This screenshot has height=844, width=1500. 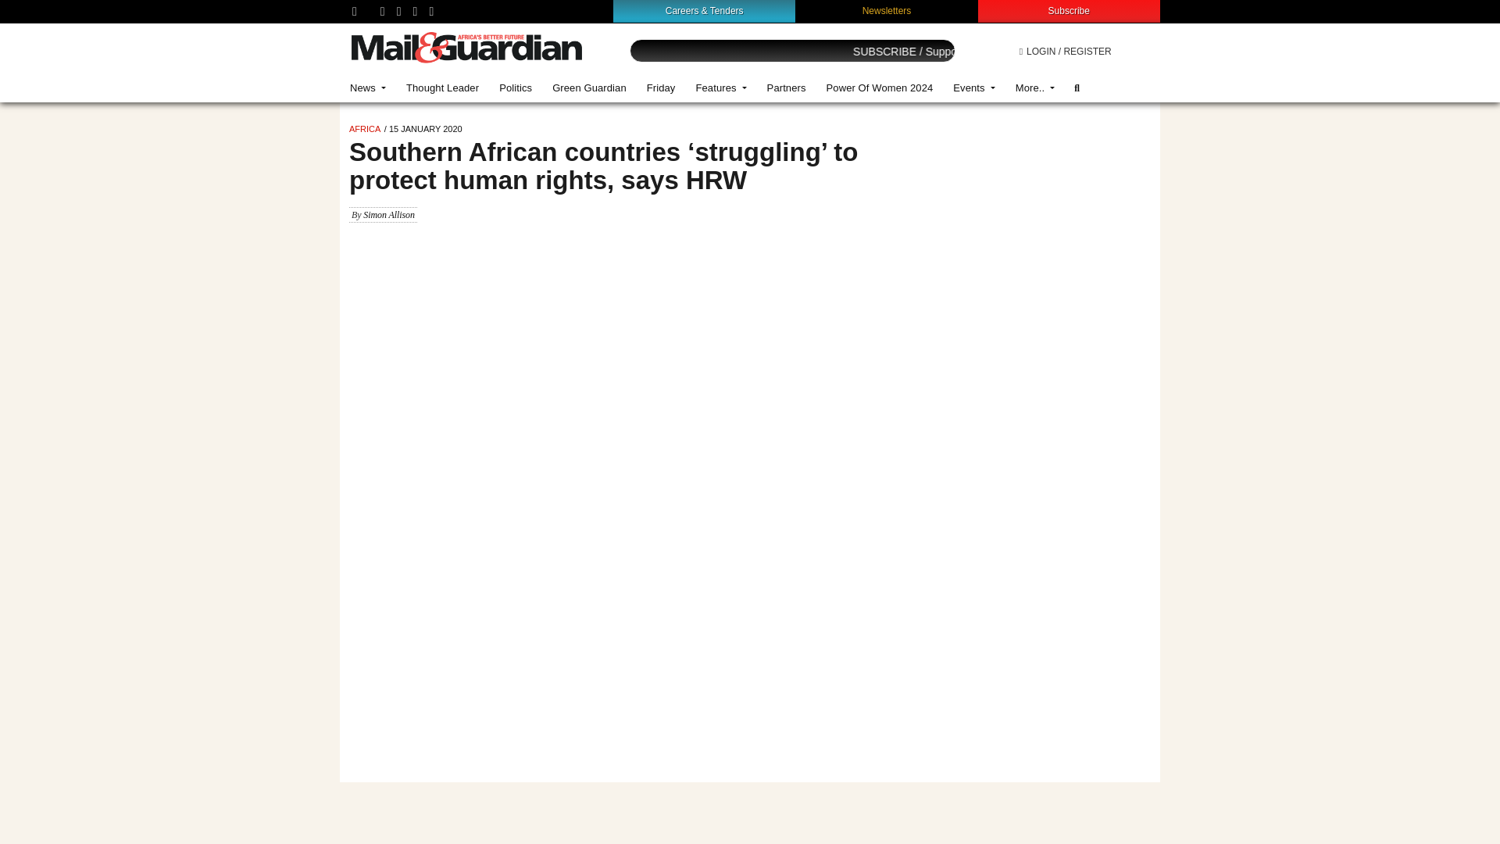 What do you see at coordinates (442, 88) in the screenshot?
I see `Thought Leader` at bounding box center [442, 88].